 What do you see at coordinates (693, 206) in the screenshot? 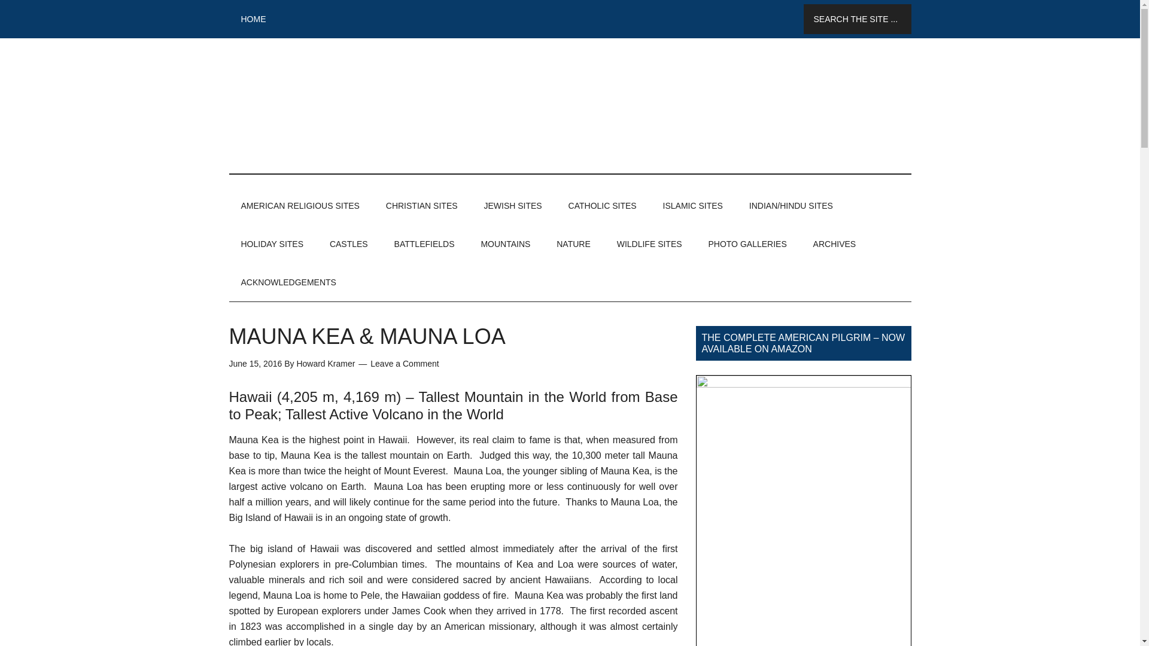
I see `ISLAMIC SITES` at bounding box center [693, 206].